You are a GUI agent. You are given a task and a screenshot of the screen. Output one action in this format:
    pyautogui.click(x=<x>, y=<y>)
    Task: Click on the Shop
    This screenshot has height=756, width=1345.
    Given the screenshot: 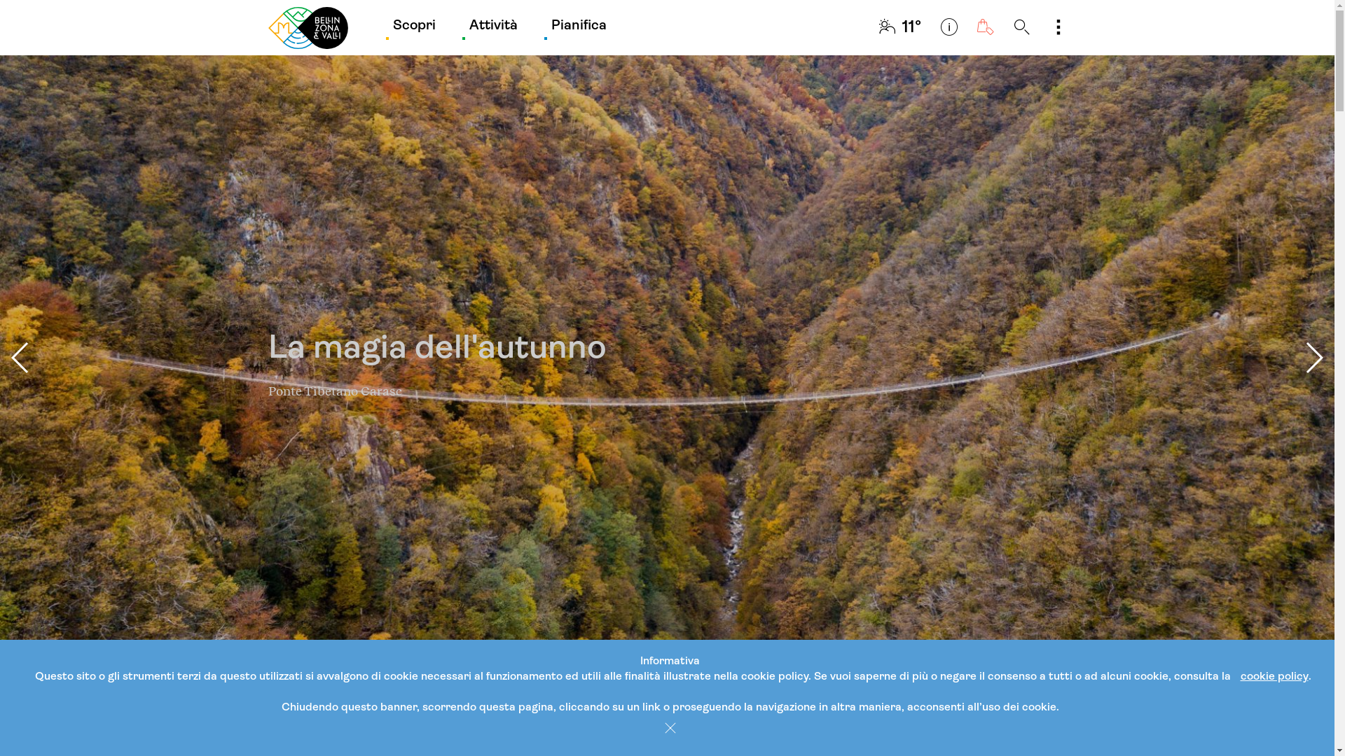 What is the action you would take?
    pyautogui.click(x=985, y=28)
    